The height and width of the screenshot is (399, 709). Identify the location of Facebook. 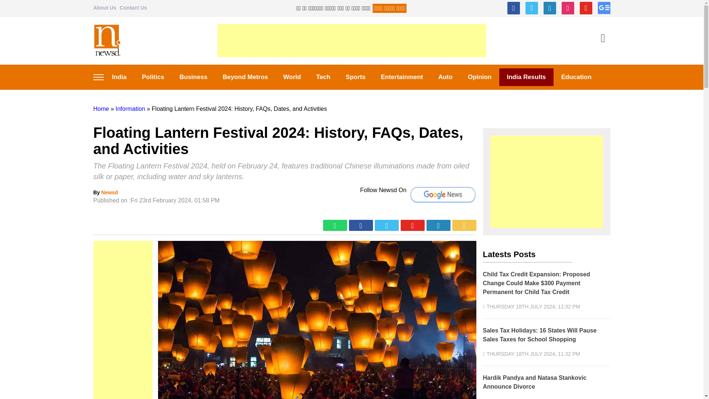
(513, 8).